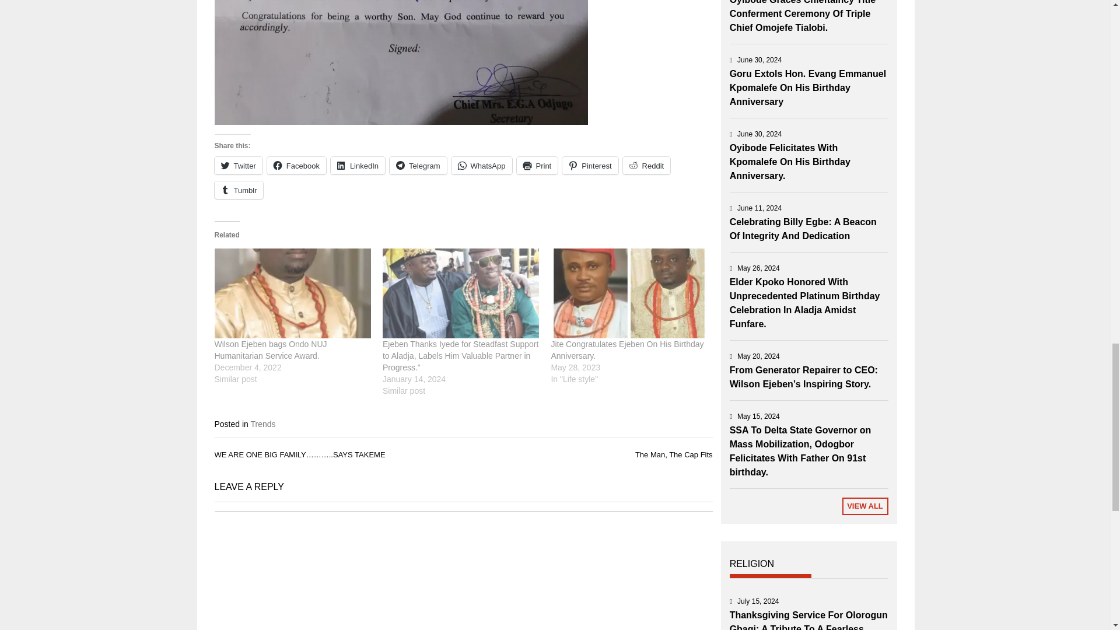  Describe the element at coordinates (358, 166) in the screenshot. I see `LinkedIn` at that location.